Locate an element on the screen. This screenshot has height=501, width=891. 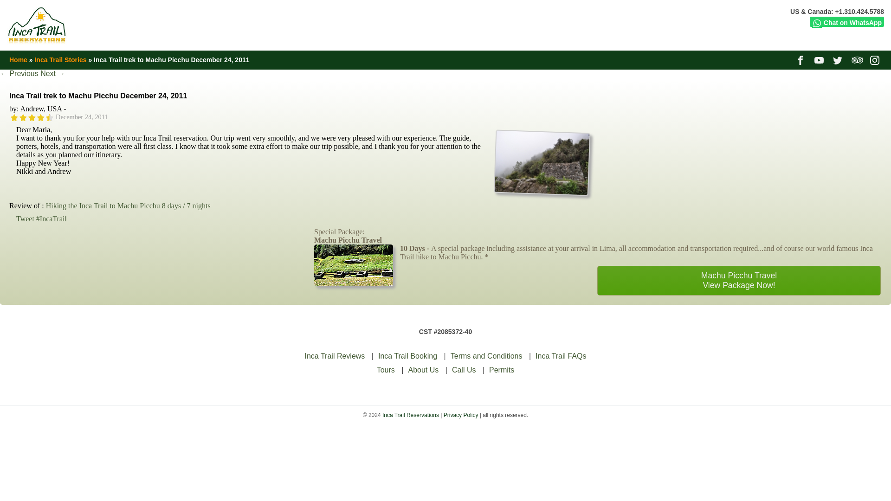
Inca Trail Stories is located at coordinates (60, 59).